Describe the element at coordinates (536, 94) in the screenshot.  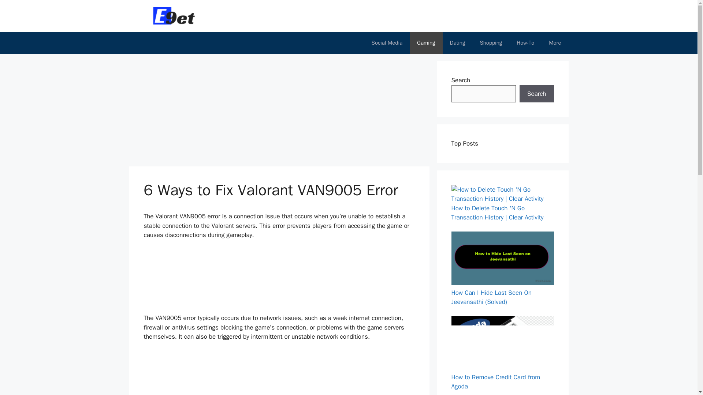
I see `Search` at that location.